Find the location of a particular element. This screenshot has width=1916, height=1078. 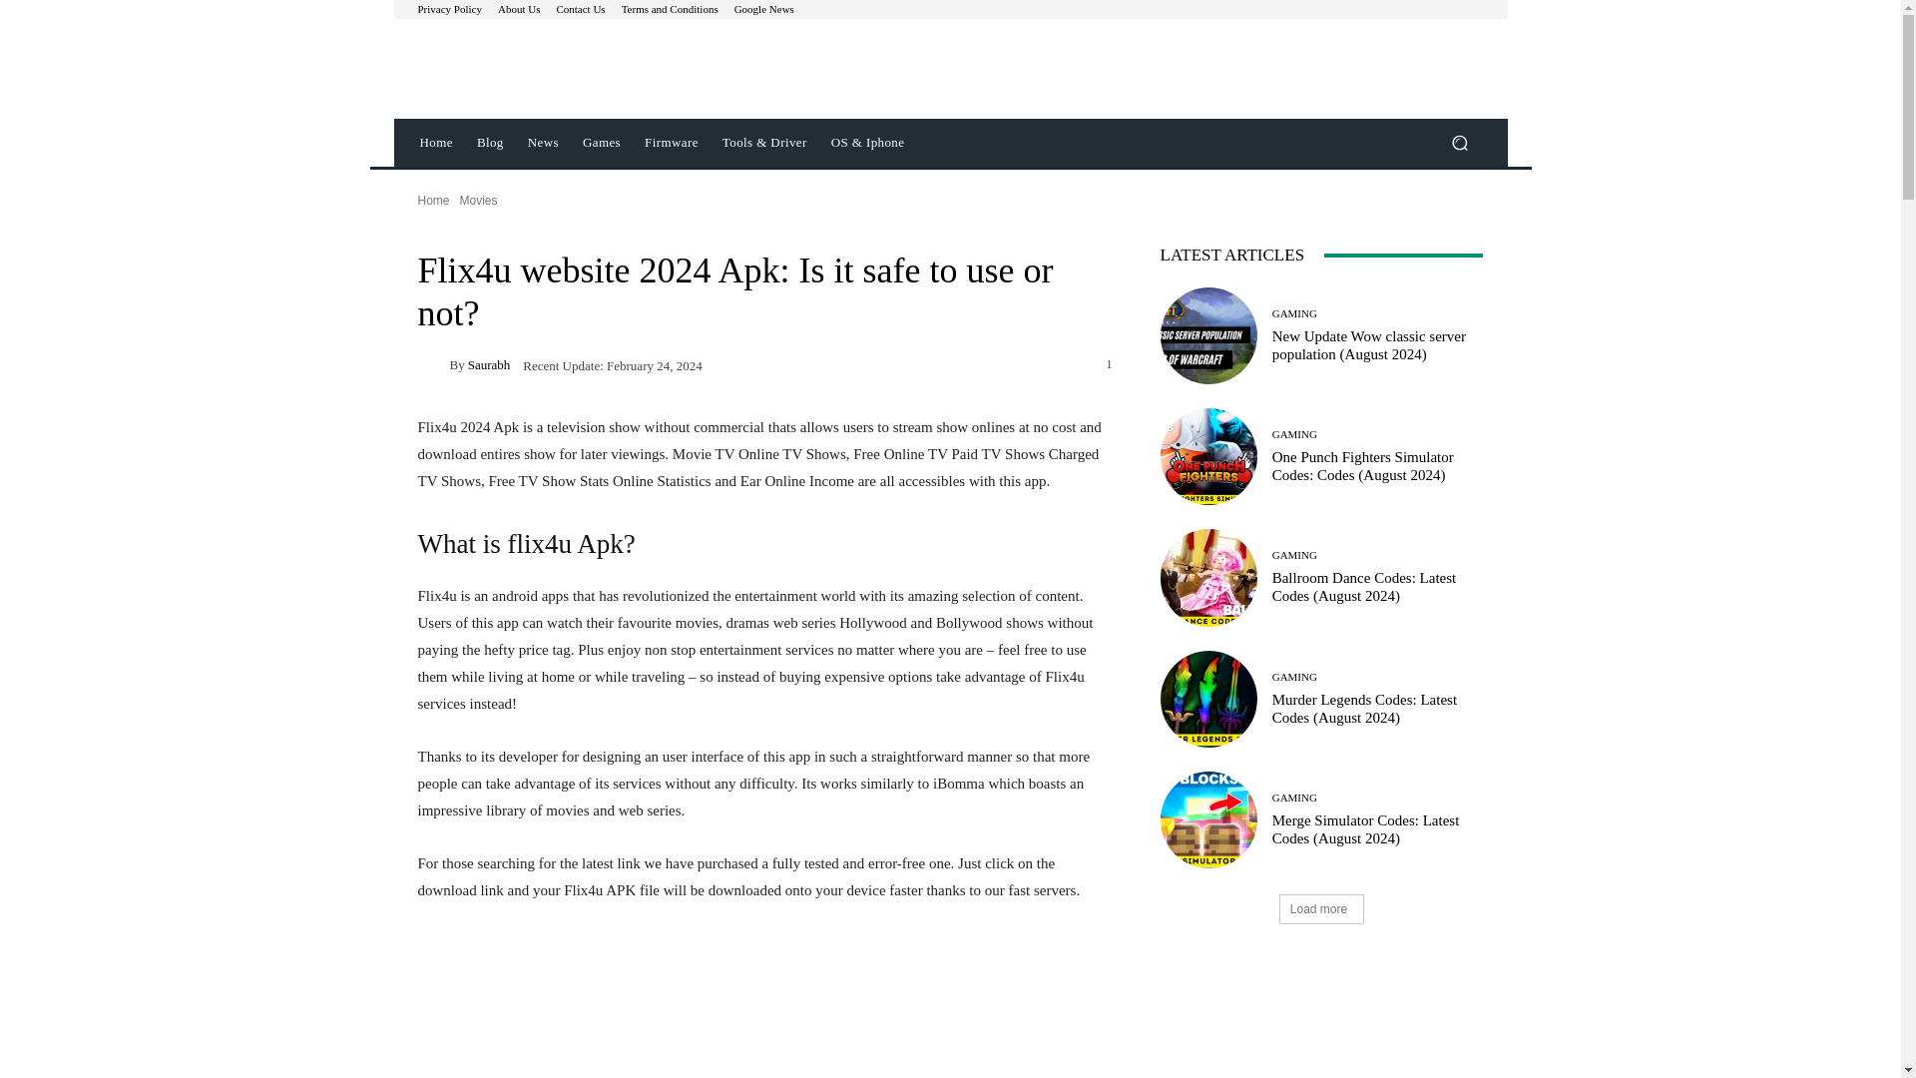

About Us is located at coordinates (519, 10).